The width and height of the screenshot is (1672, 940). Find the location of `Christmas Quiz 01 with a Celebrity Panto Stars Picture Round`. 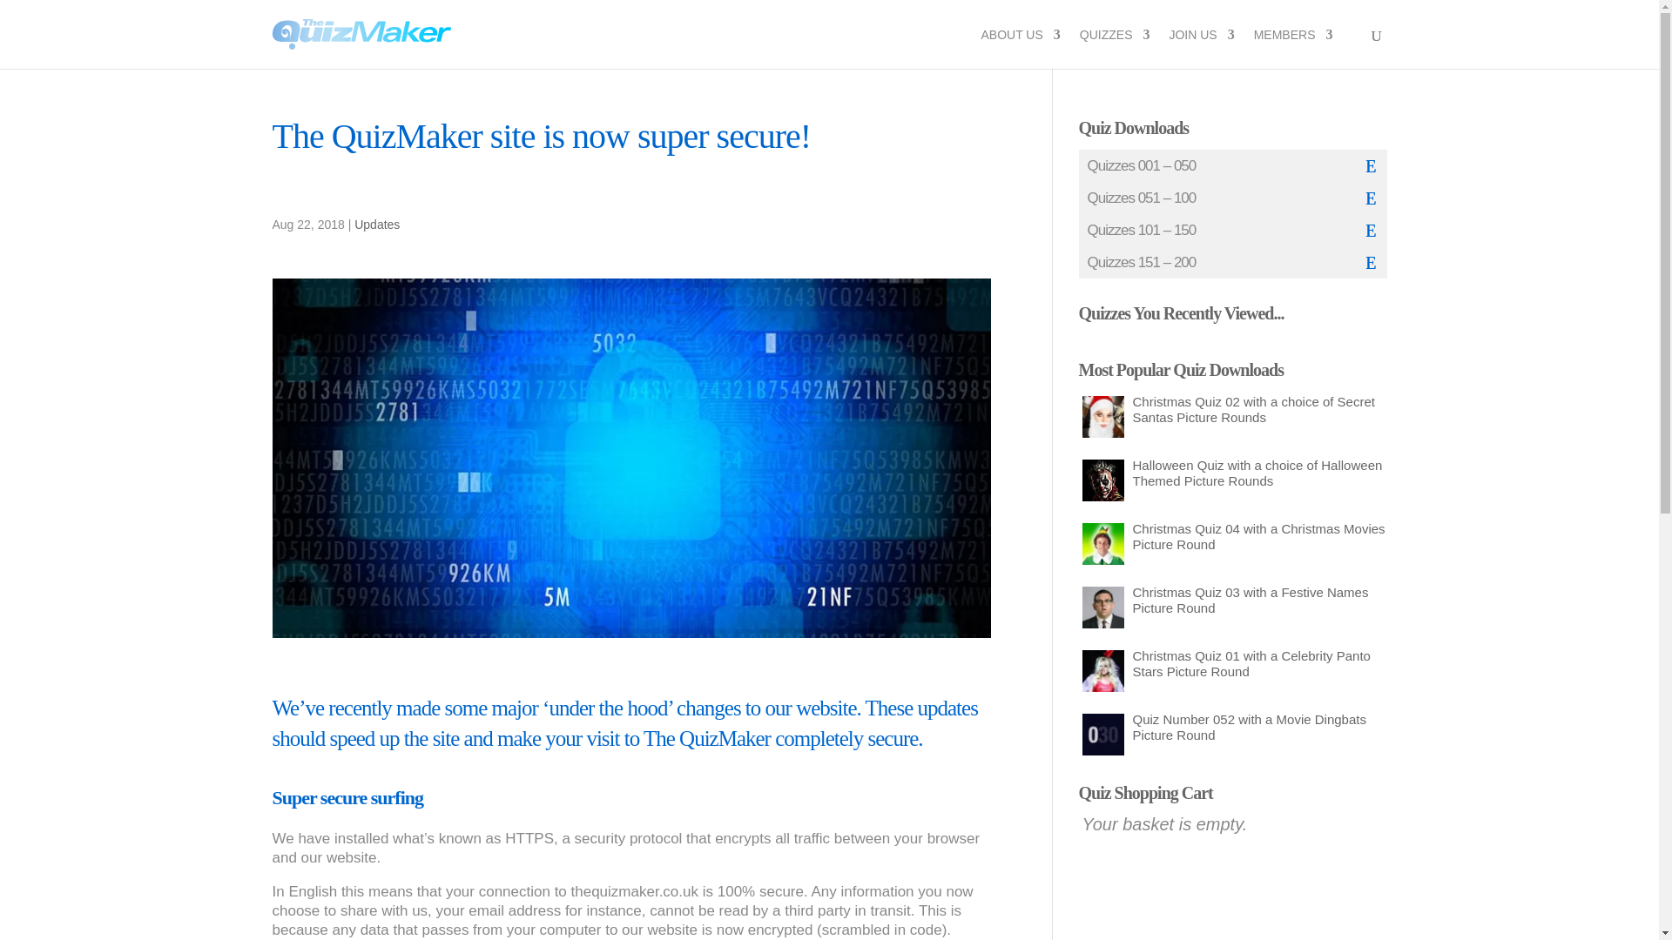

Christmas Quiz 01 with a Celebrity Panto Stars Picture Round is located at coordinates (1233, 661).